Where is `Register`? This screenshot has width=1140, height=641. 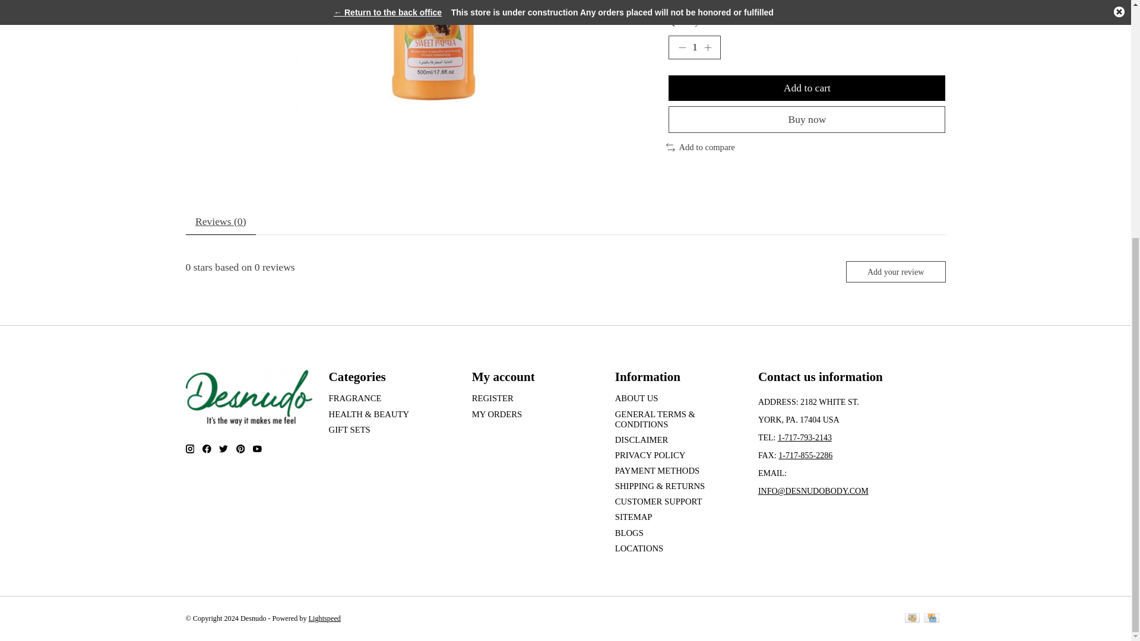 Register is located at coordinates (493, 398).